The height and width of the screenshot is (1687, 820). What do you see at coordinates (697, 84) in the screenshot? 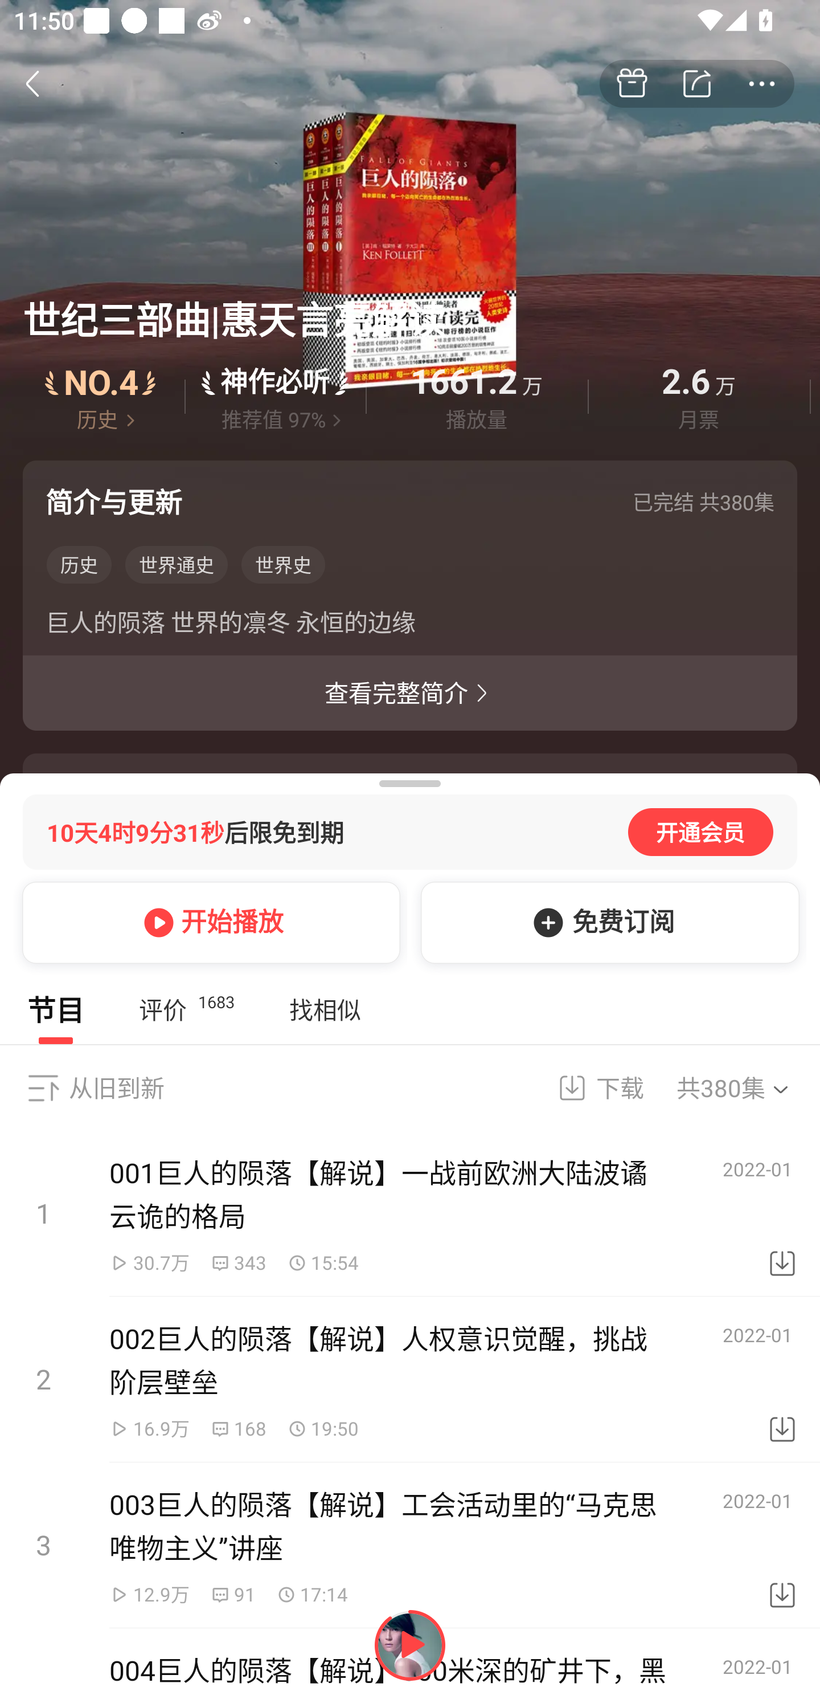
I see `分享` at bounding box center [697, 84].